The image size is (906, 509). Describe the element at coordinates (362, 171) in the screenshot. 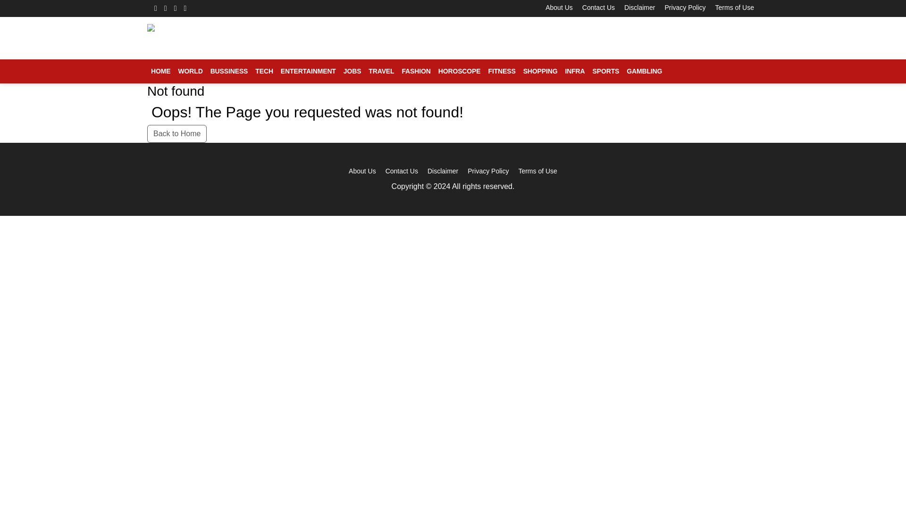

I see `About Us` at that location.